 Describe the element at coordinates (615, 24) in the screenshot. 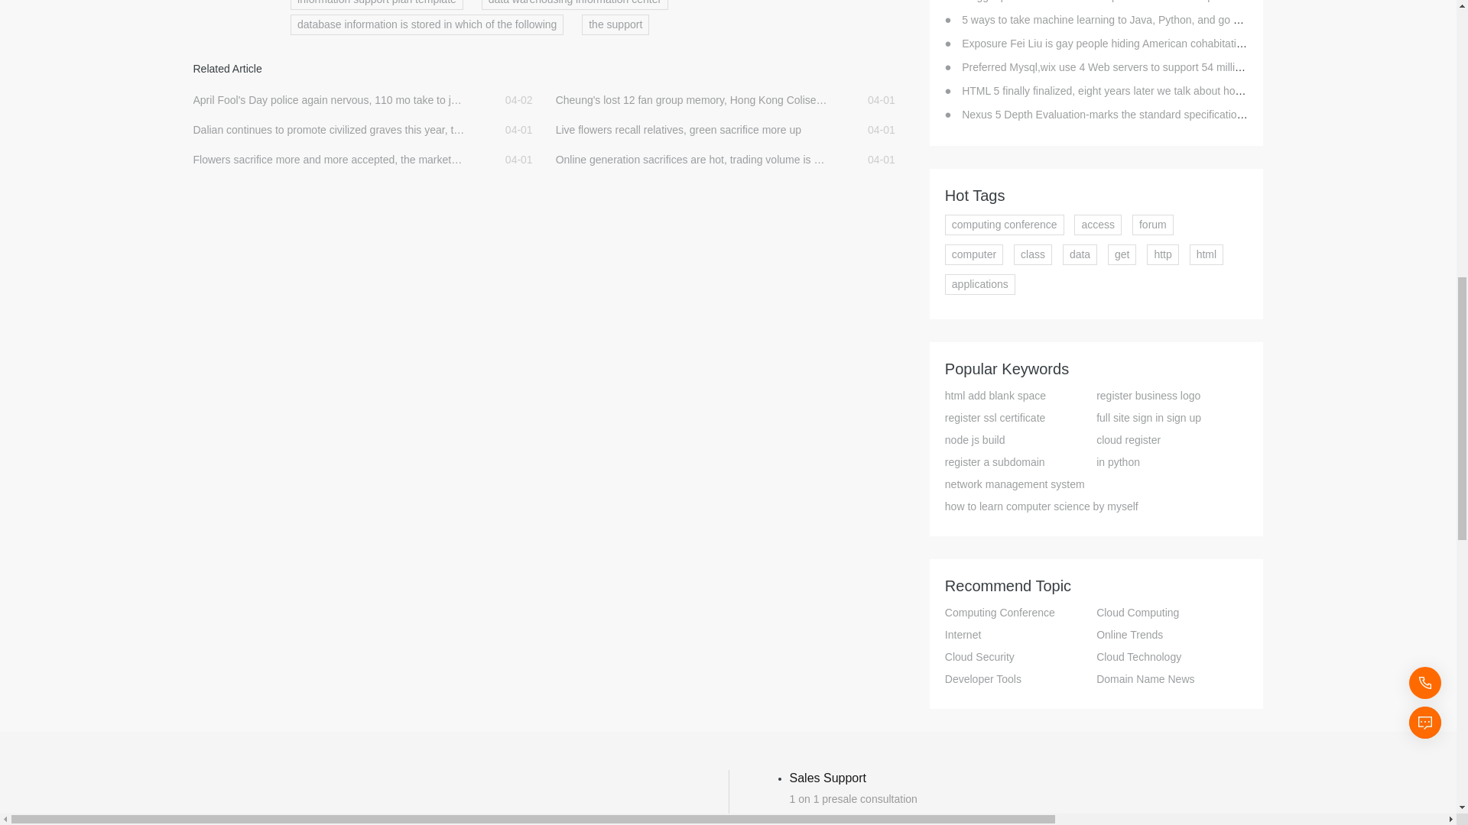

I see `the support` at that location.